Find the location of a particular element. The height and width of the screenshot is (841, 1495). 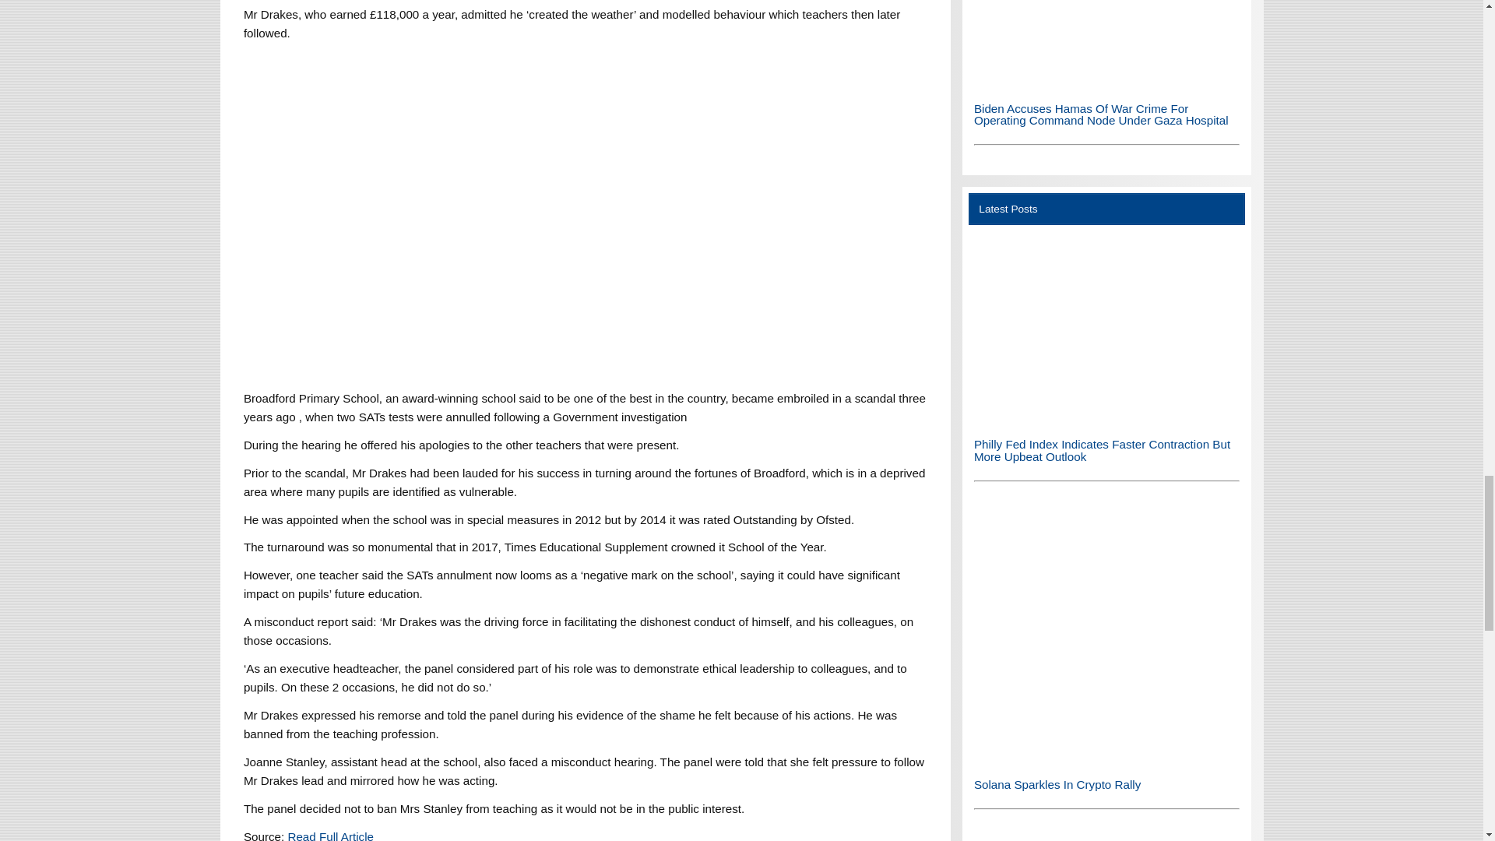

Read Full Article is located at coordinates (330, 835).